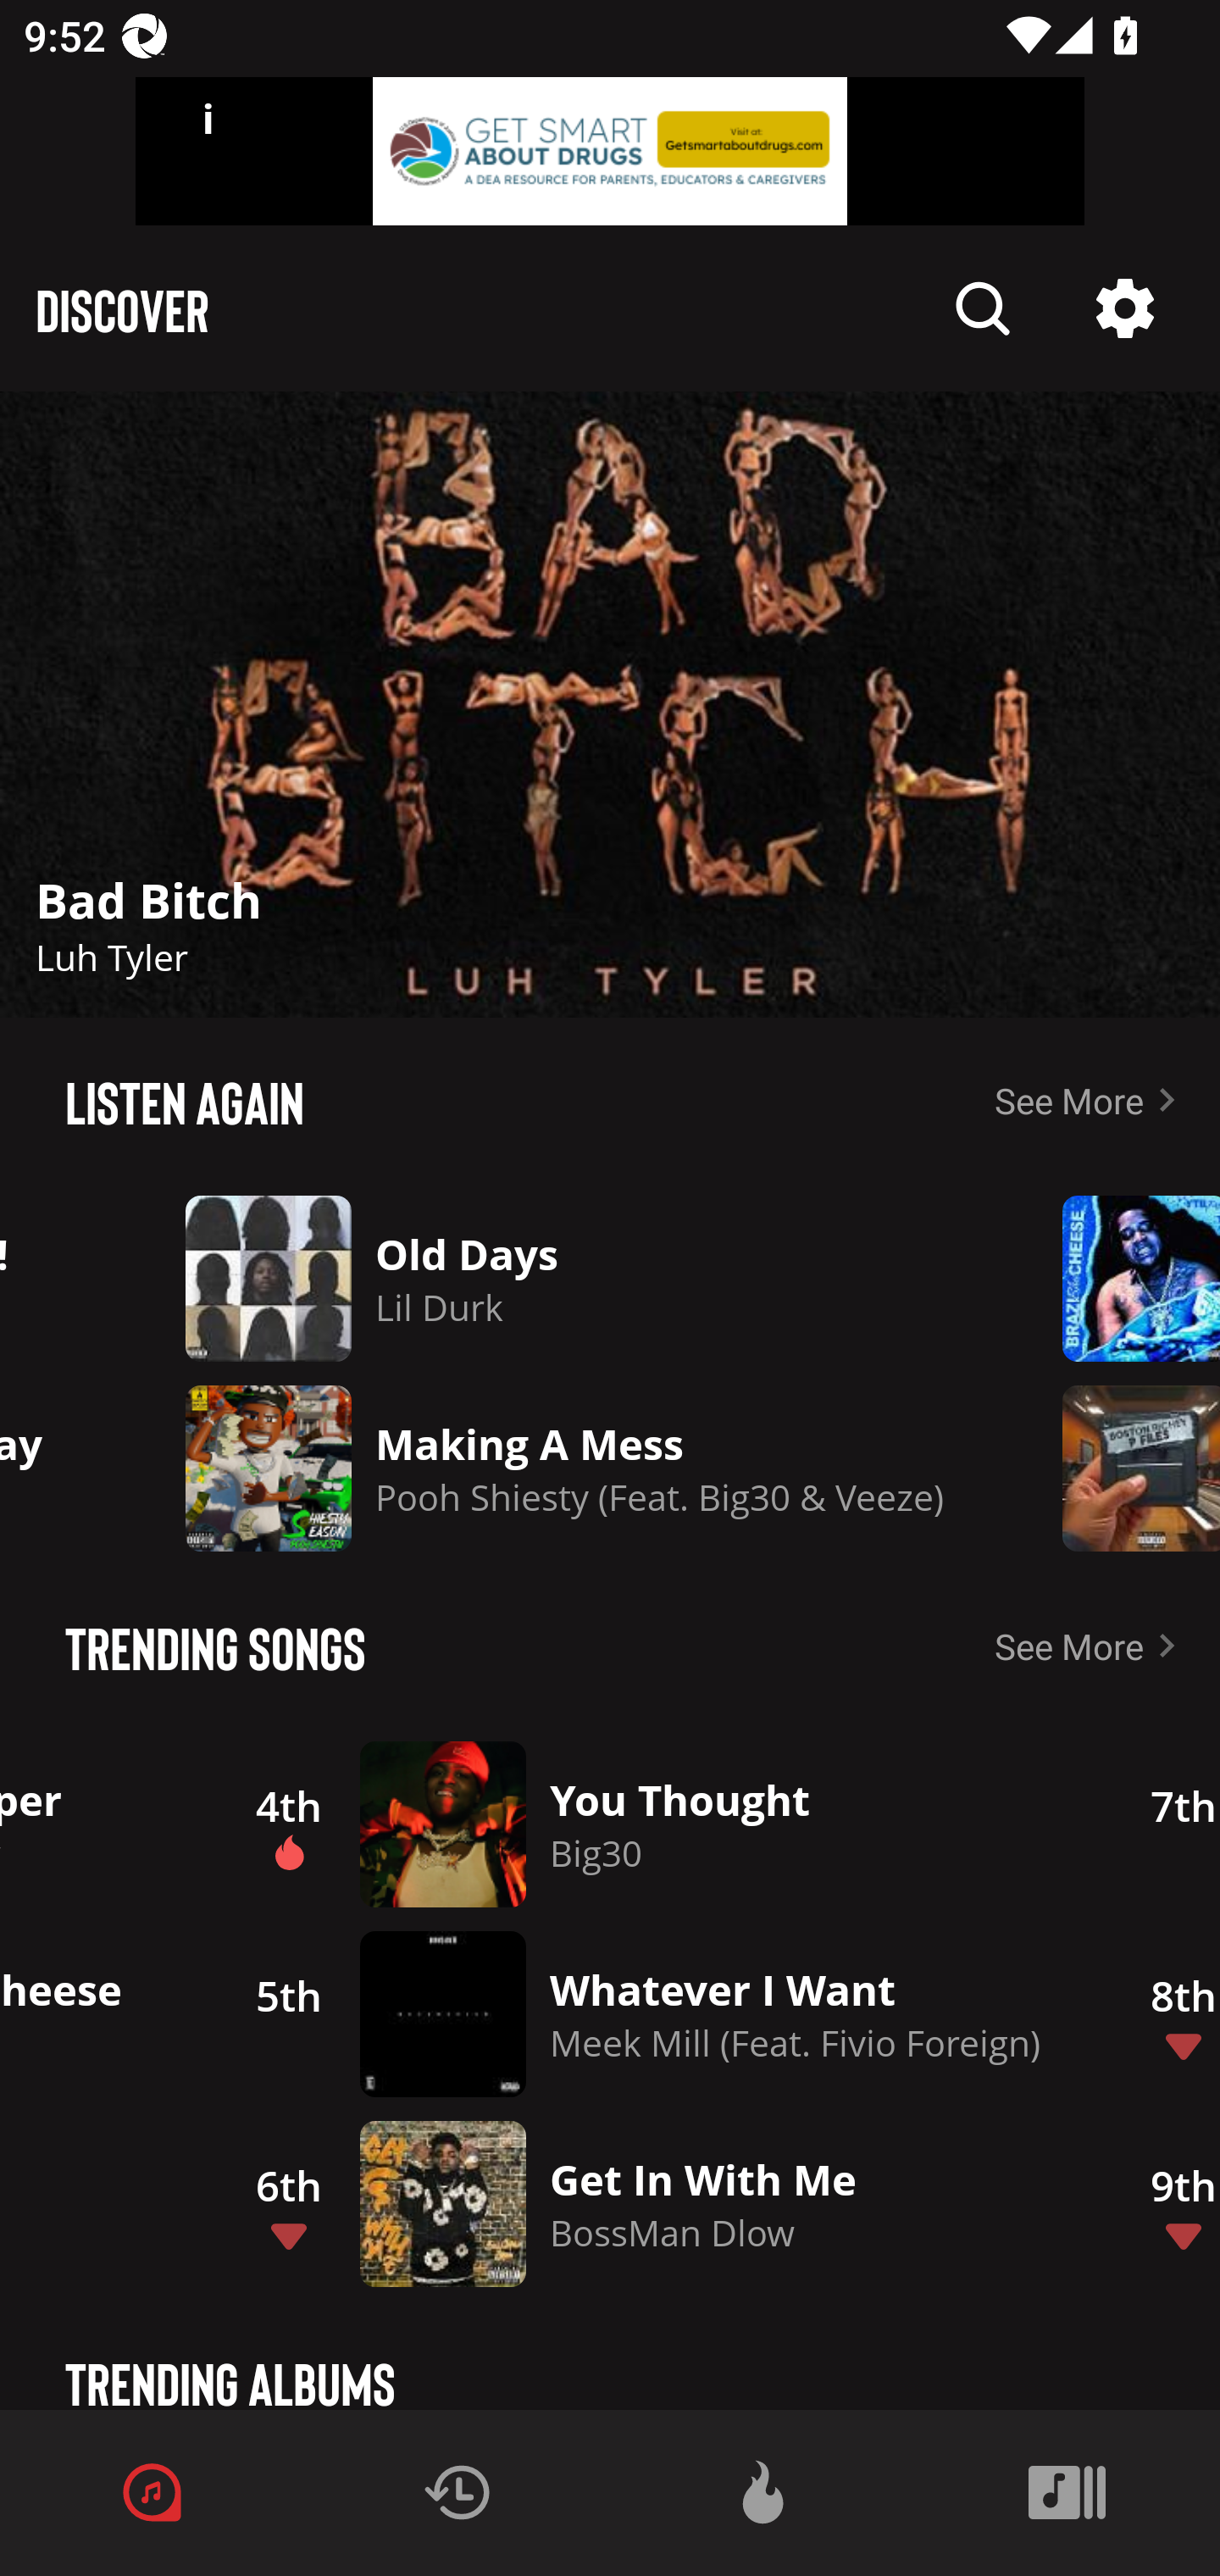 The width and height of the screenshot is (1220, 2576). Describe the element at coordinates (1091, 1100) in the screenshot. I see `See More` at that location.